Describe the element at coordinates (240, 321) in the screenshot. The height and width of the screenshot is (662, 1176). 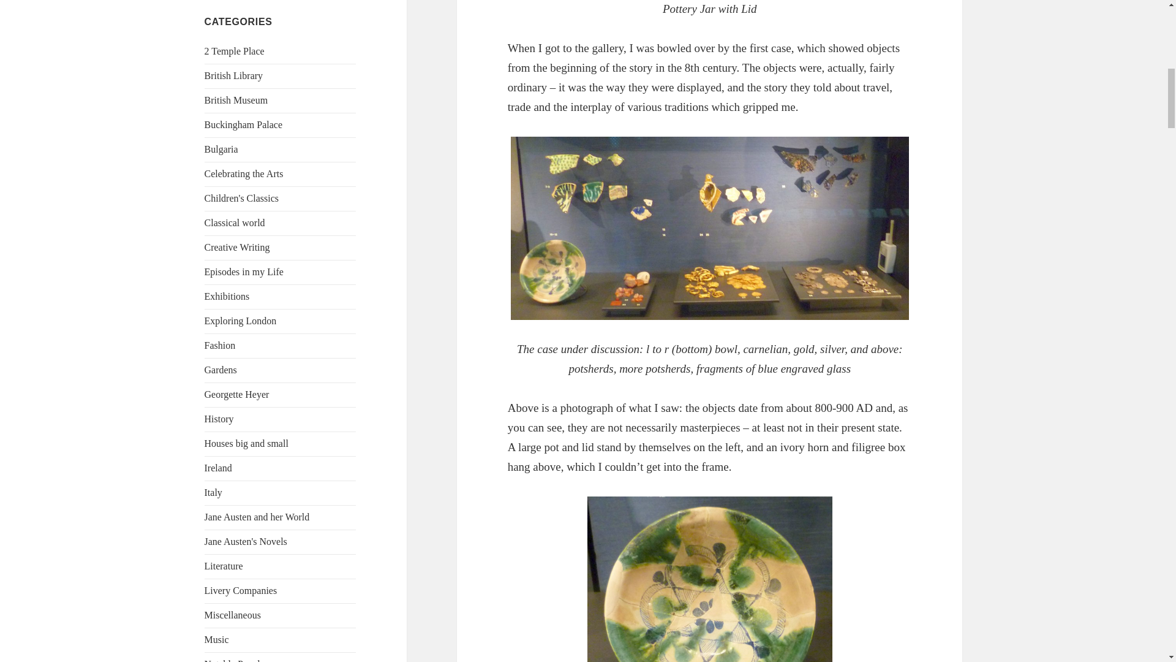
I see `Exploring London` at that location.